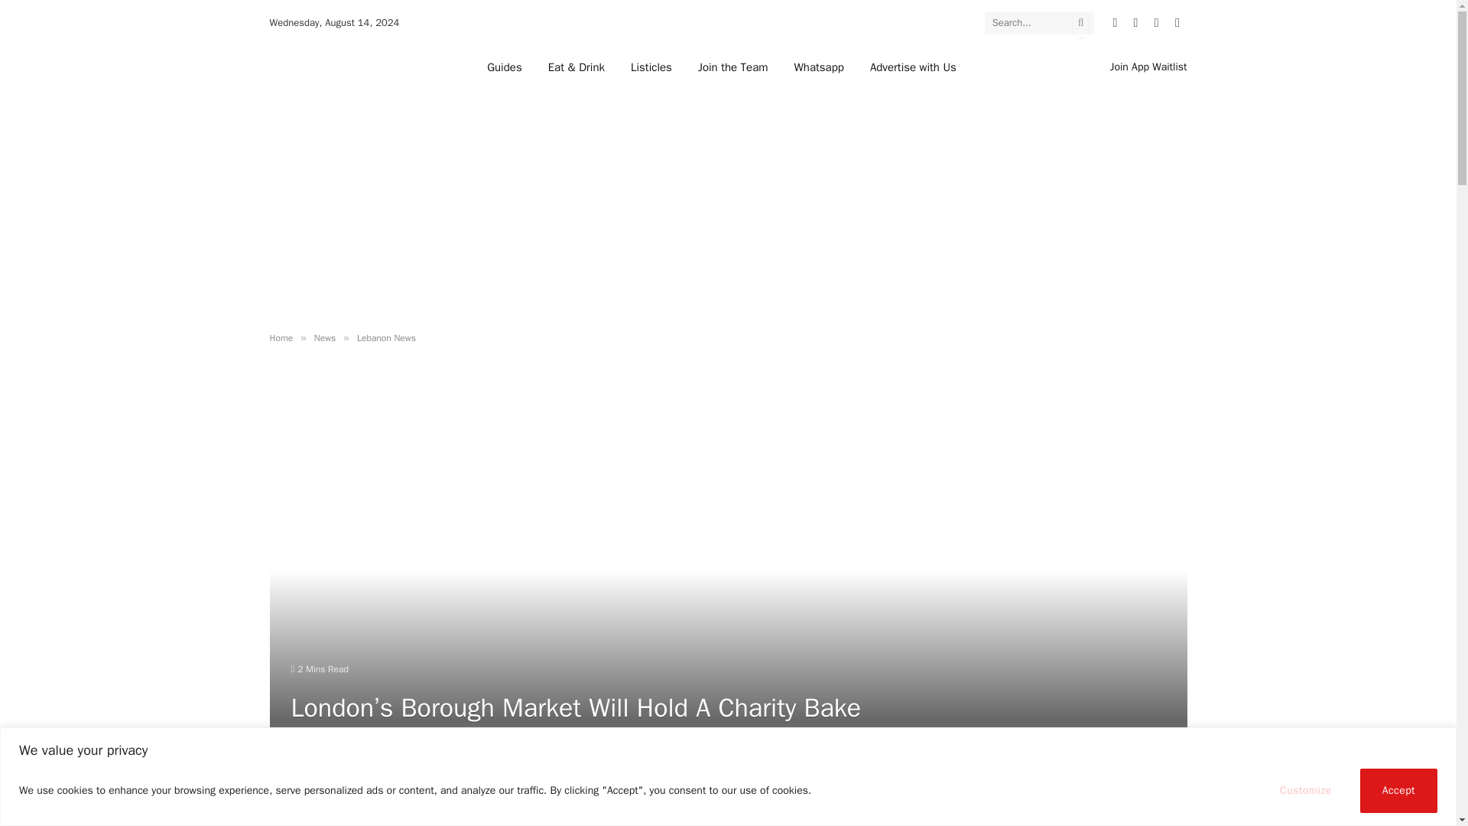  Describe the element at coordinates (732, 67) in the screenshot. I see `Join the Team` at that location.